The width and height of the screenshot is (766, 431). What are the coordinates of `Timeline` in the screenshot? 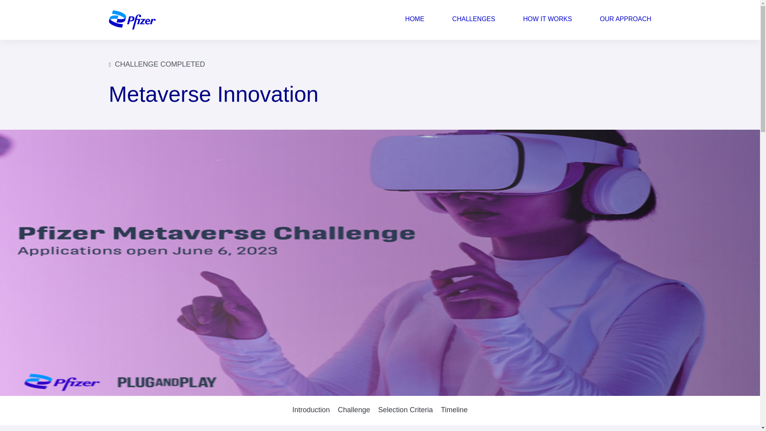 It's located at (454, 410).